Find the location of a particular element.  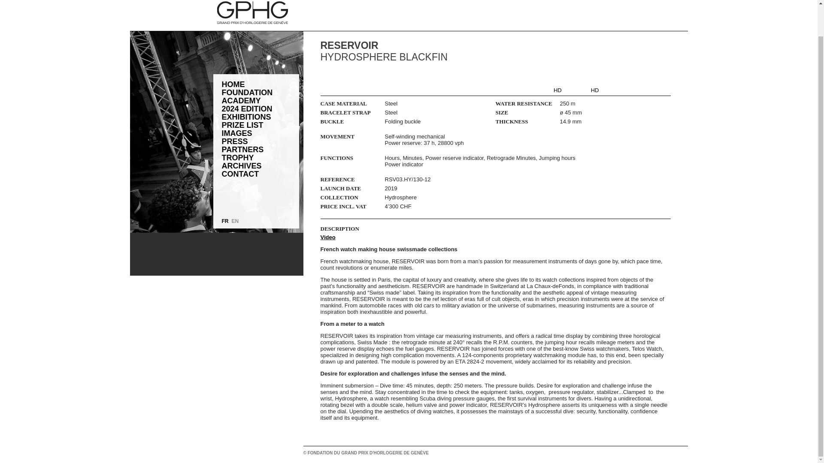

FOUNDATION is located at coordinates (247, 93).